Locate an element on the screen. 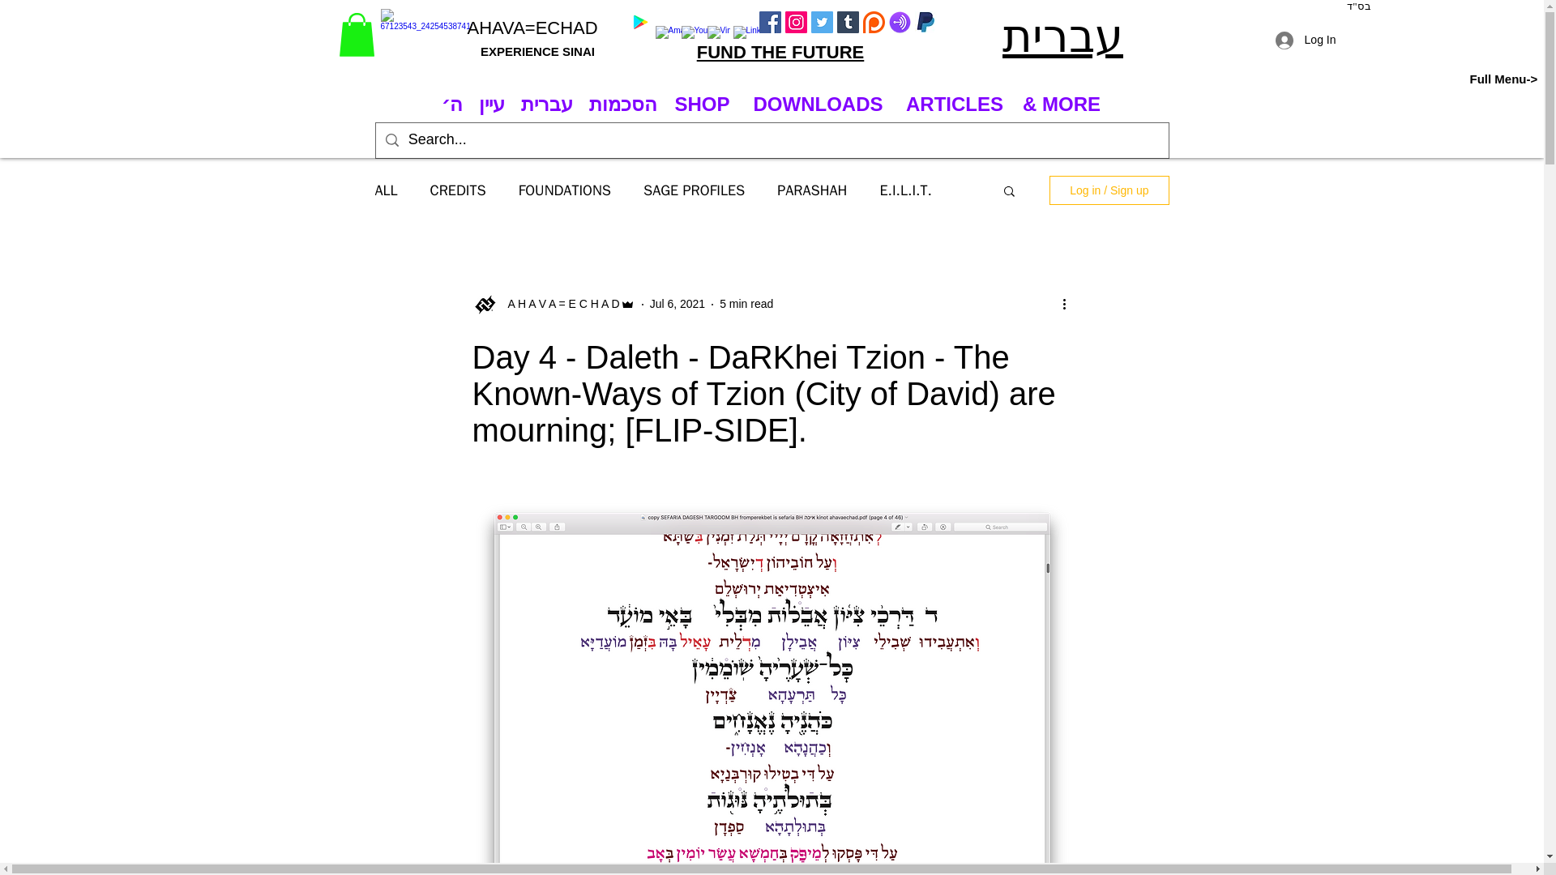 The height and width of the screenshot is (875, 1556). SHOP is located at coordinates (702, 104).